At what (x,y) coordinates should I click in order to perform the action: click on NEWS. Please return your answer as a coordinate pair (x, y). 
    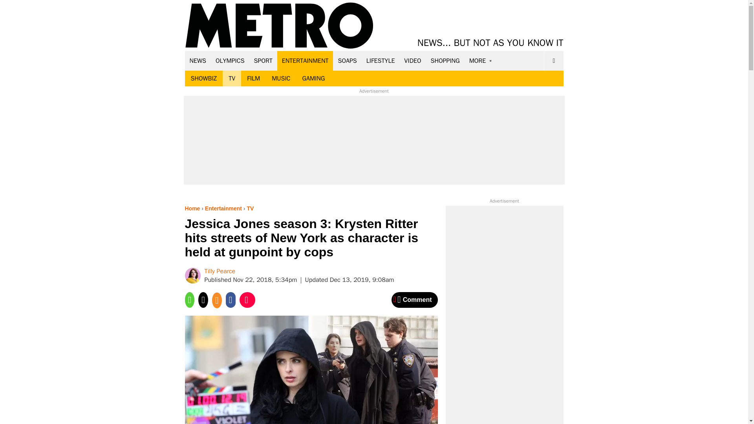
    Looking at the image, I should click on (198, 60).